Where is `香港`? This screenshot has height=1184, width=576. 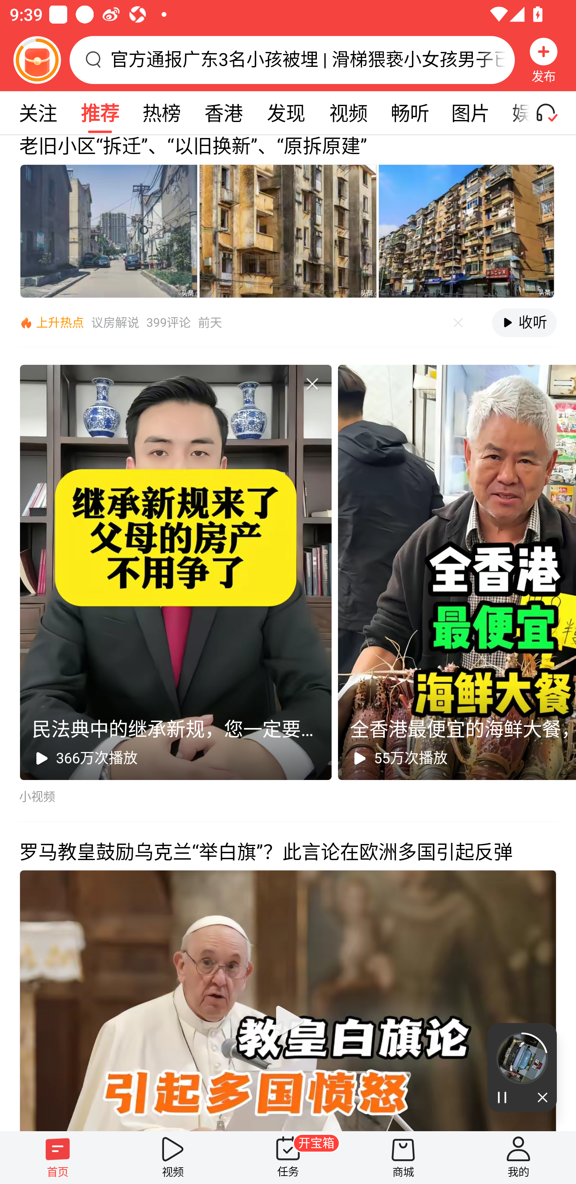 香港 is located at coordinates (223, 113).